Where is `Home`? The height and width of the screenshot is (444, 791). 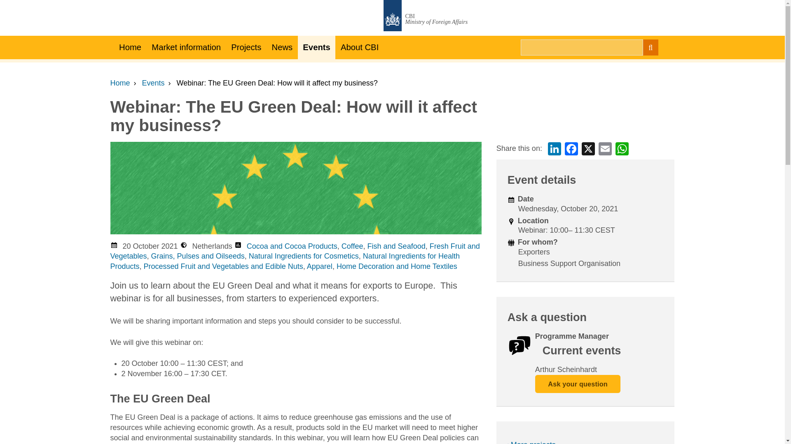 Home is located at coordinates (120, 83).